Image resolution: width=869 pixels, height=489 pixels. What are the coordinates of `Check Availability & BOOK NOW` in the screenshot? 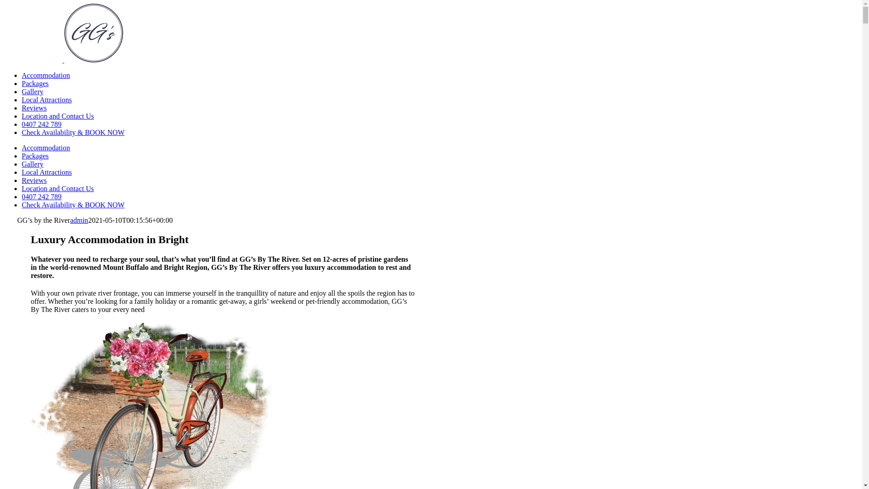 It's located at (73, 132).